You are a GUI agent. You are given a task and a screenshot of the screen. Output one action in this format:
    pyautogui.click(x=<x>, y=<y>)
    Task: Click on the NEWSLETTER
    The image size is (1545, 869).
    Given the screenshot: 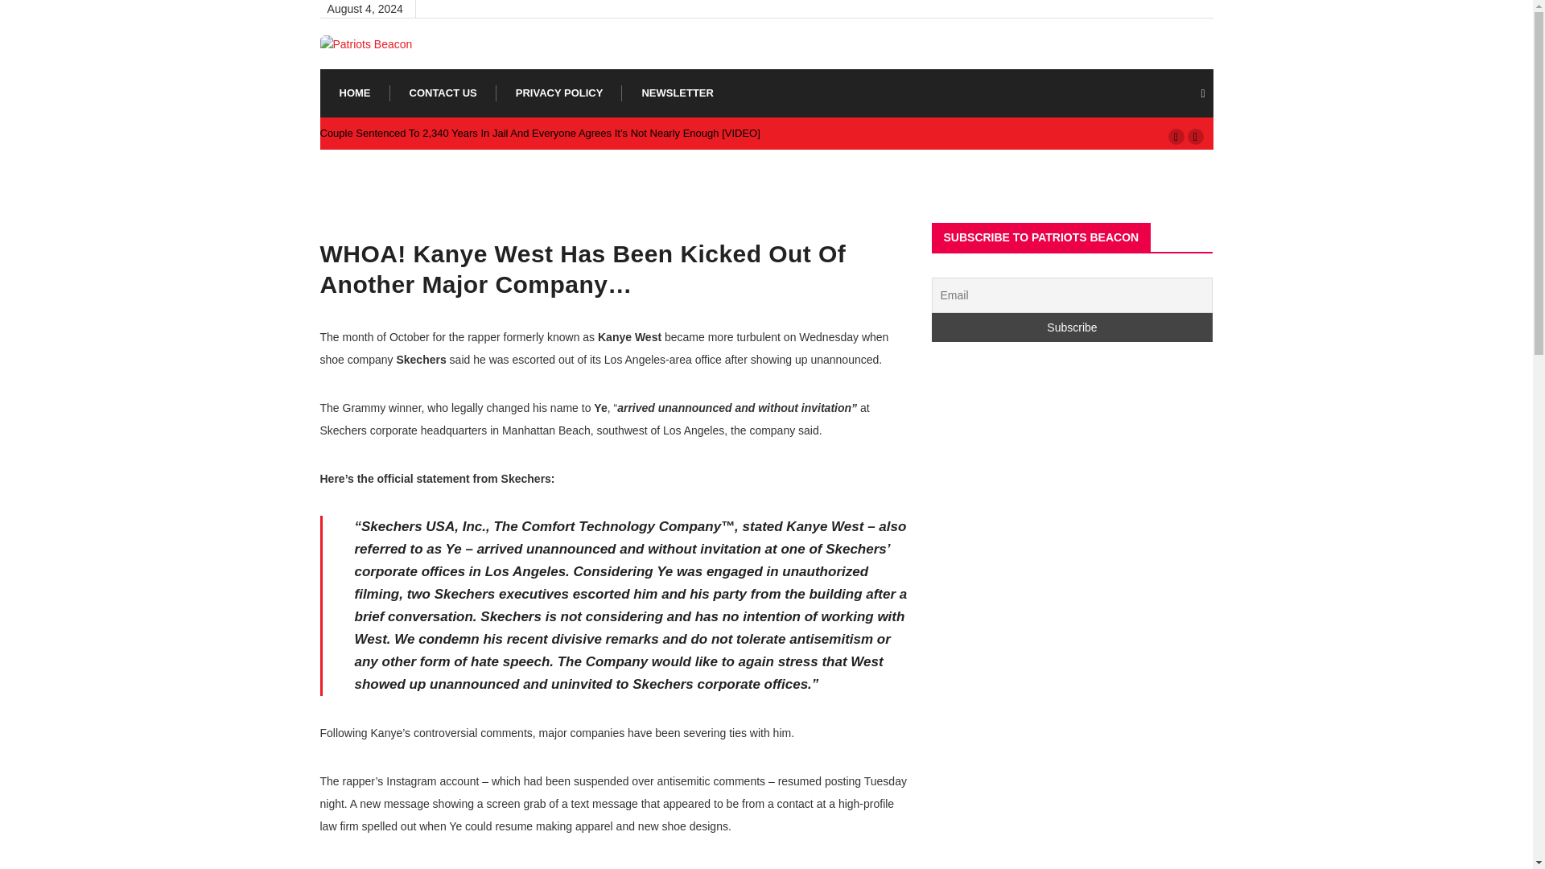 What is the action you would take?
    pyautogui.click(x=678, y=93)
    